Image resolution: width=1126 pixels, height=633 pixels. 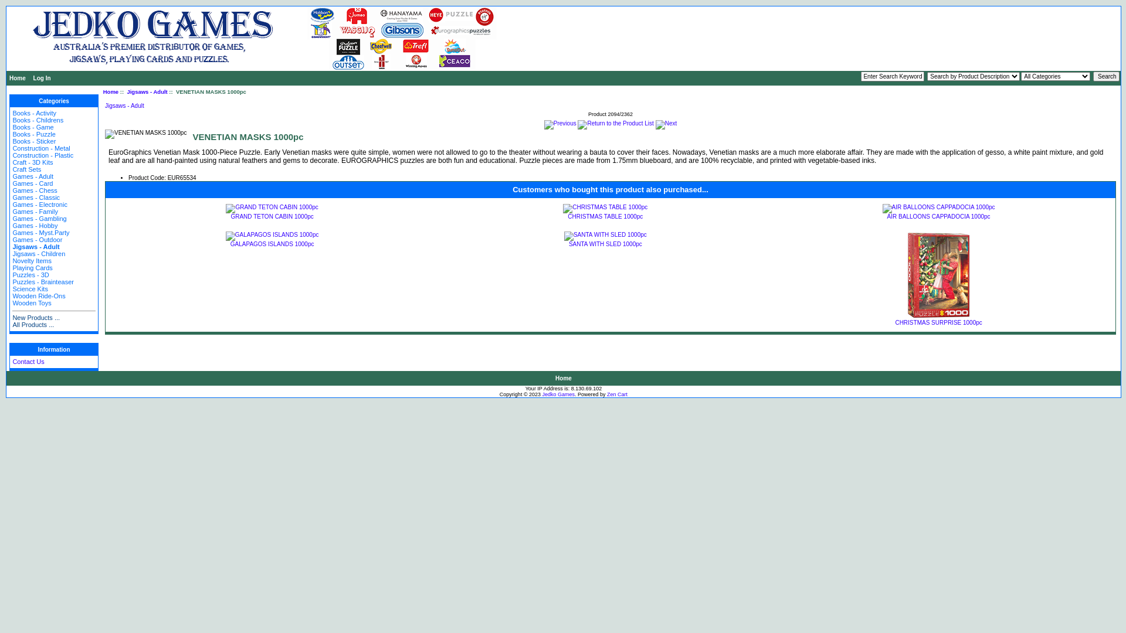 What do you see at coordinates (273, 39) in the screenshot?
I see ` Powered by Zen Cart :: The Art of E-Commerce ` at bounding box center [273, 39].